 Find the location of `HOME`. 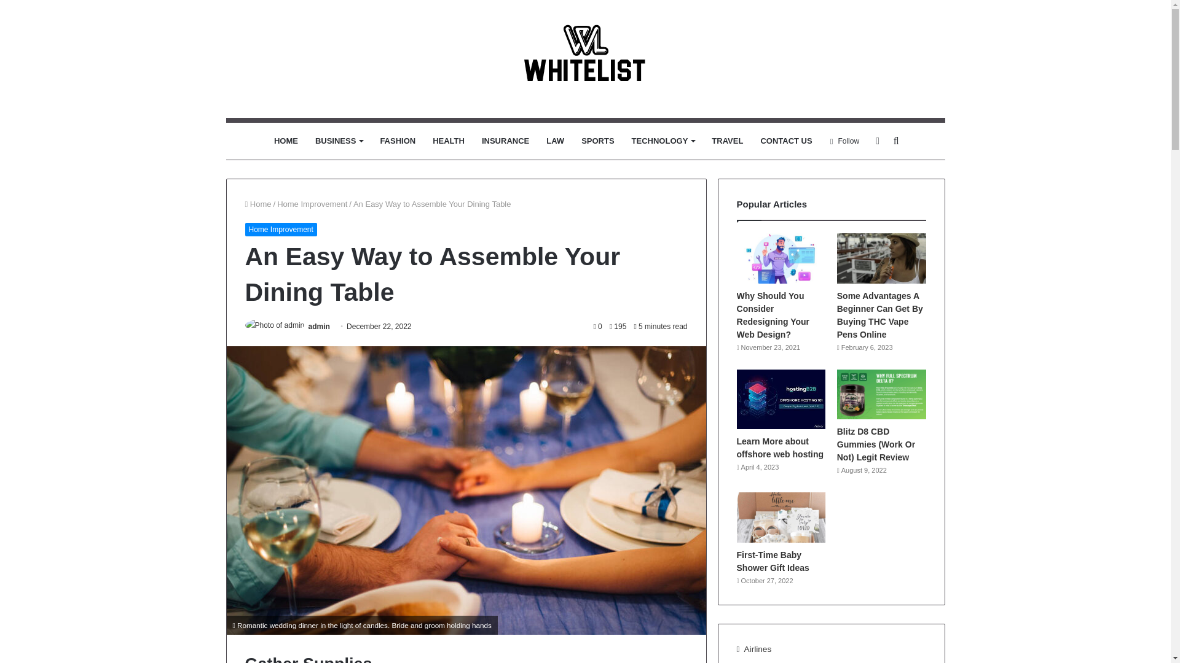

HOME is located at coordinates (286, 141).